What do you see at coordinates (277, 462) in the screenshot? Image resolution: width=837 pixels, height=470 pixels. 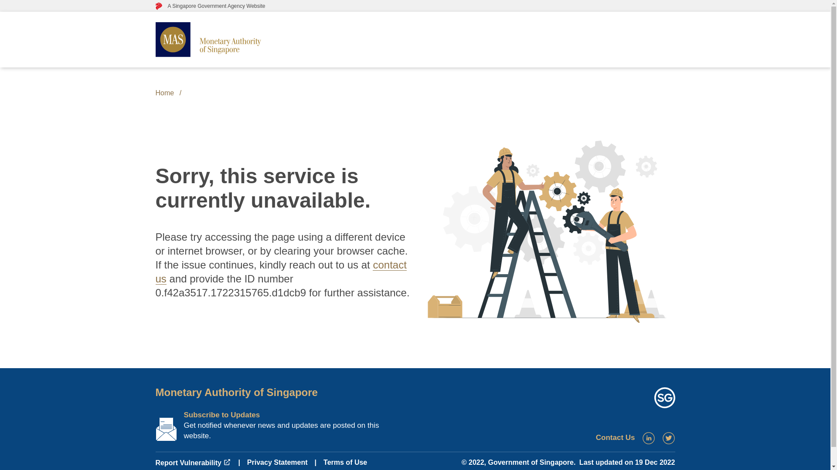 I see `Privacy Statement` at bounding box center [277, 462].